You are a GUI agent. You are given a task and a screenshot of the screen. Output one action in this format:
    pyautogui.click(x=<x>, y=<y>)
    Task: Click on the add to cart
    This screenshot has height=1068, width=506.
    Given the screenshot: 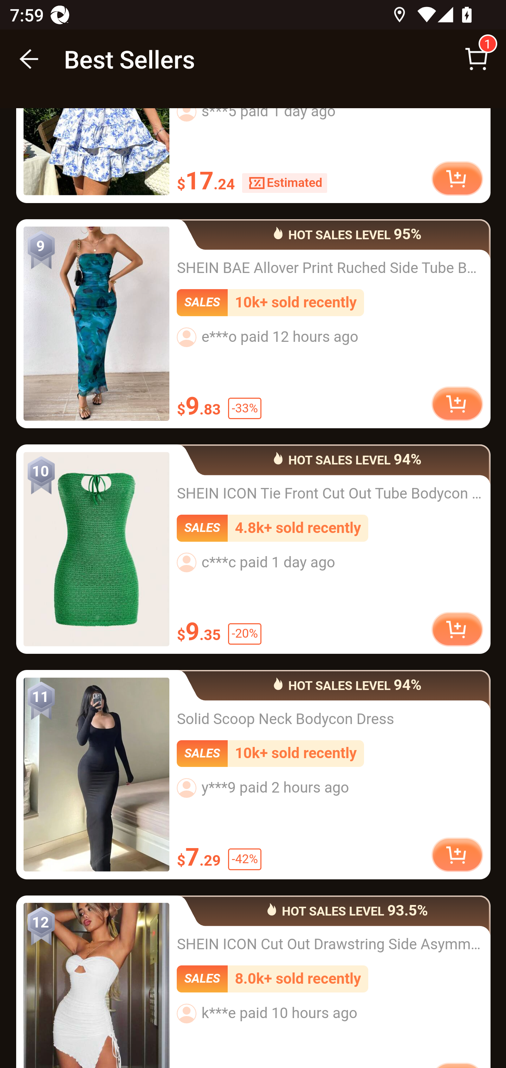 What is the action you would take?
    pyautogui.click(x=457, y=405)
    